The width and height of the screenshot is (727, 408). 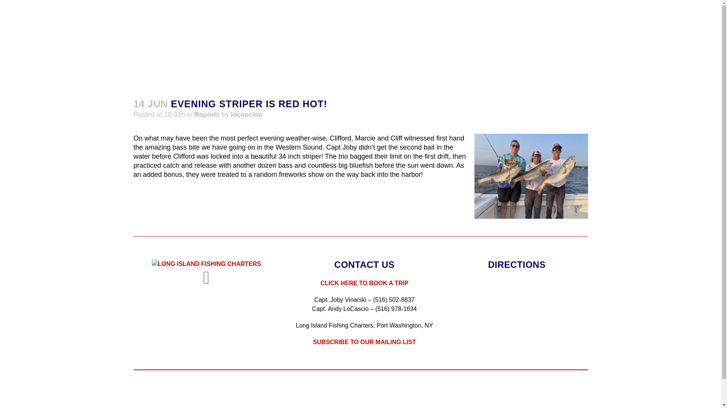 I want to click on SUBSCRIBE TO OUR MAILING LIST, so click(x=364, y=342).